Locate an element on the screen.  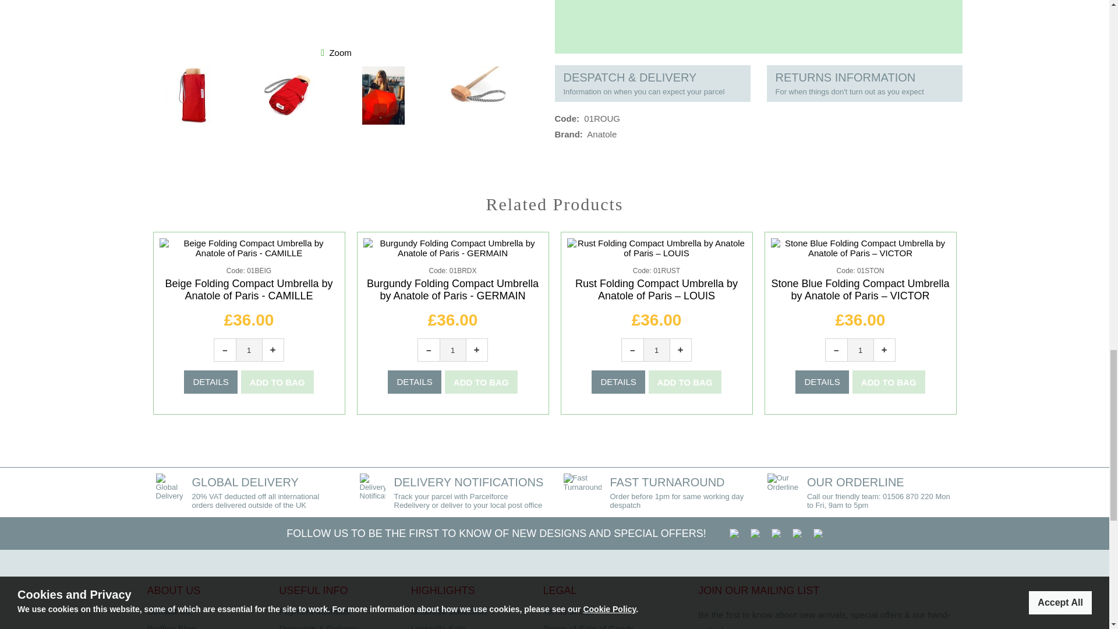
1 is located at coordinates (859, 349).